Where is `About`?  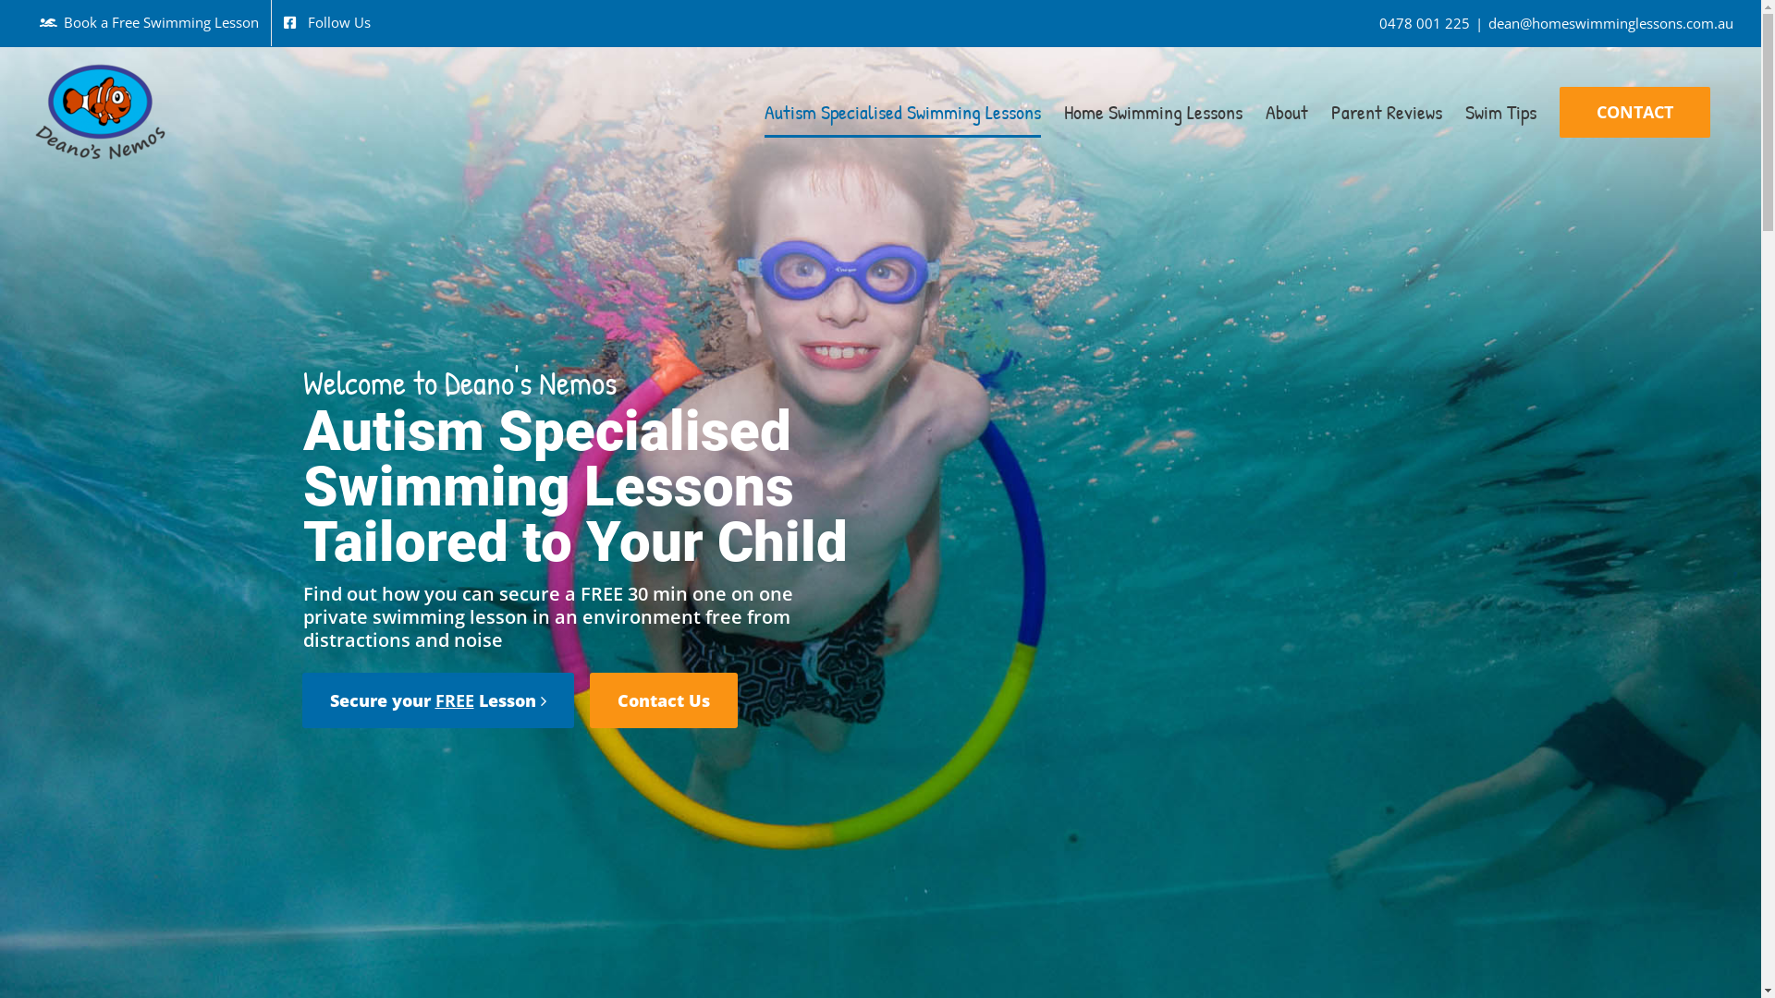
About is located at coordinates (1287, 112).